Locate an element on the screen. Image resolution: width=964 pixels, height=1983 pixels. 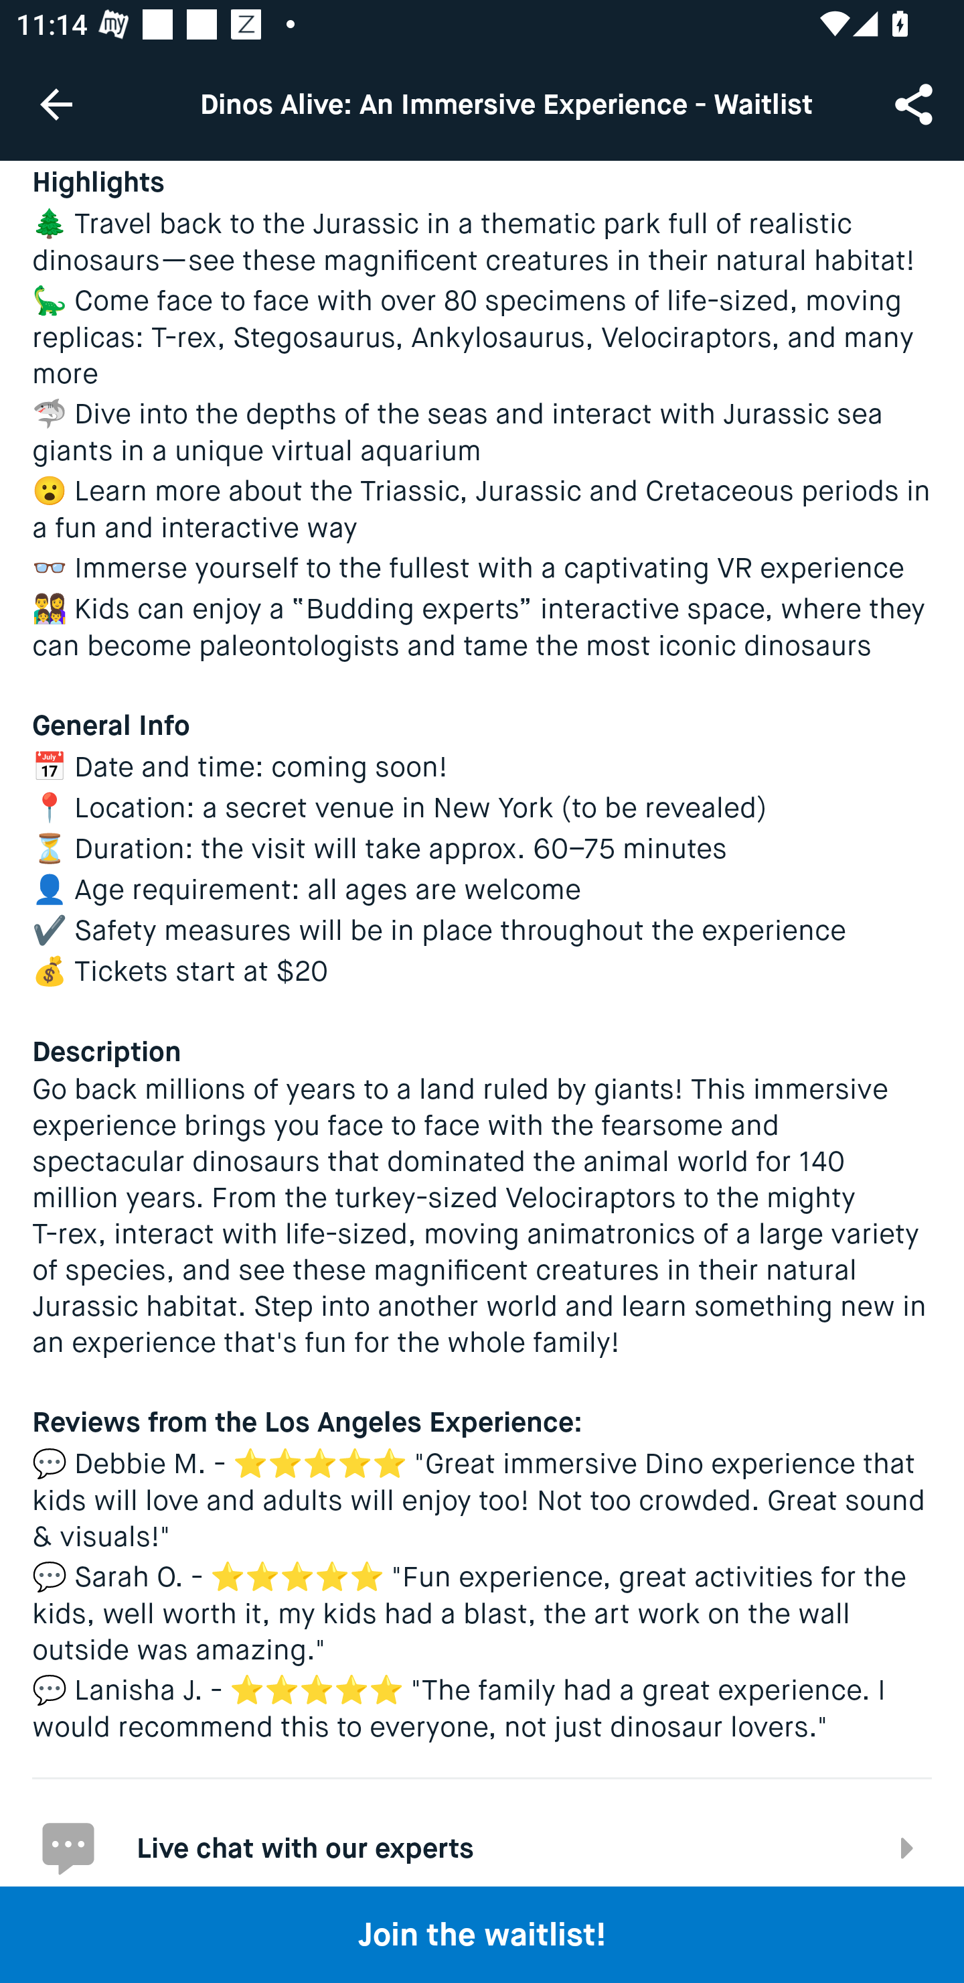
Share is located at coordinates (916, 103).